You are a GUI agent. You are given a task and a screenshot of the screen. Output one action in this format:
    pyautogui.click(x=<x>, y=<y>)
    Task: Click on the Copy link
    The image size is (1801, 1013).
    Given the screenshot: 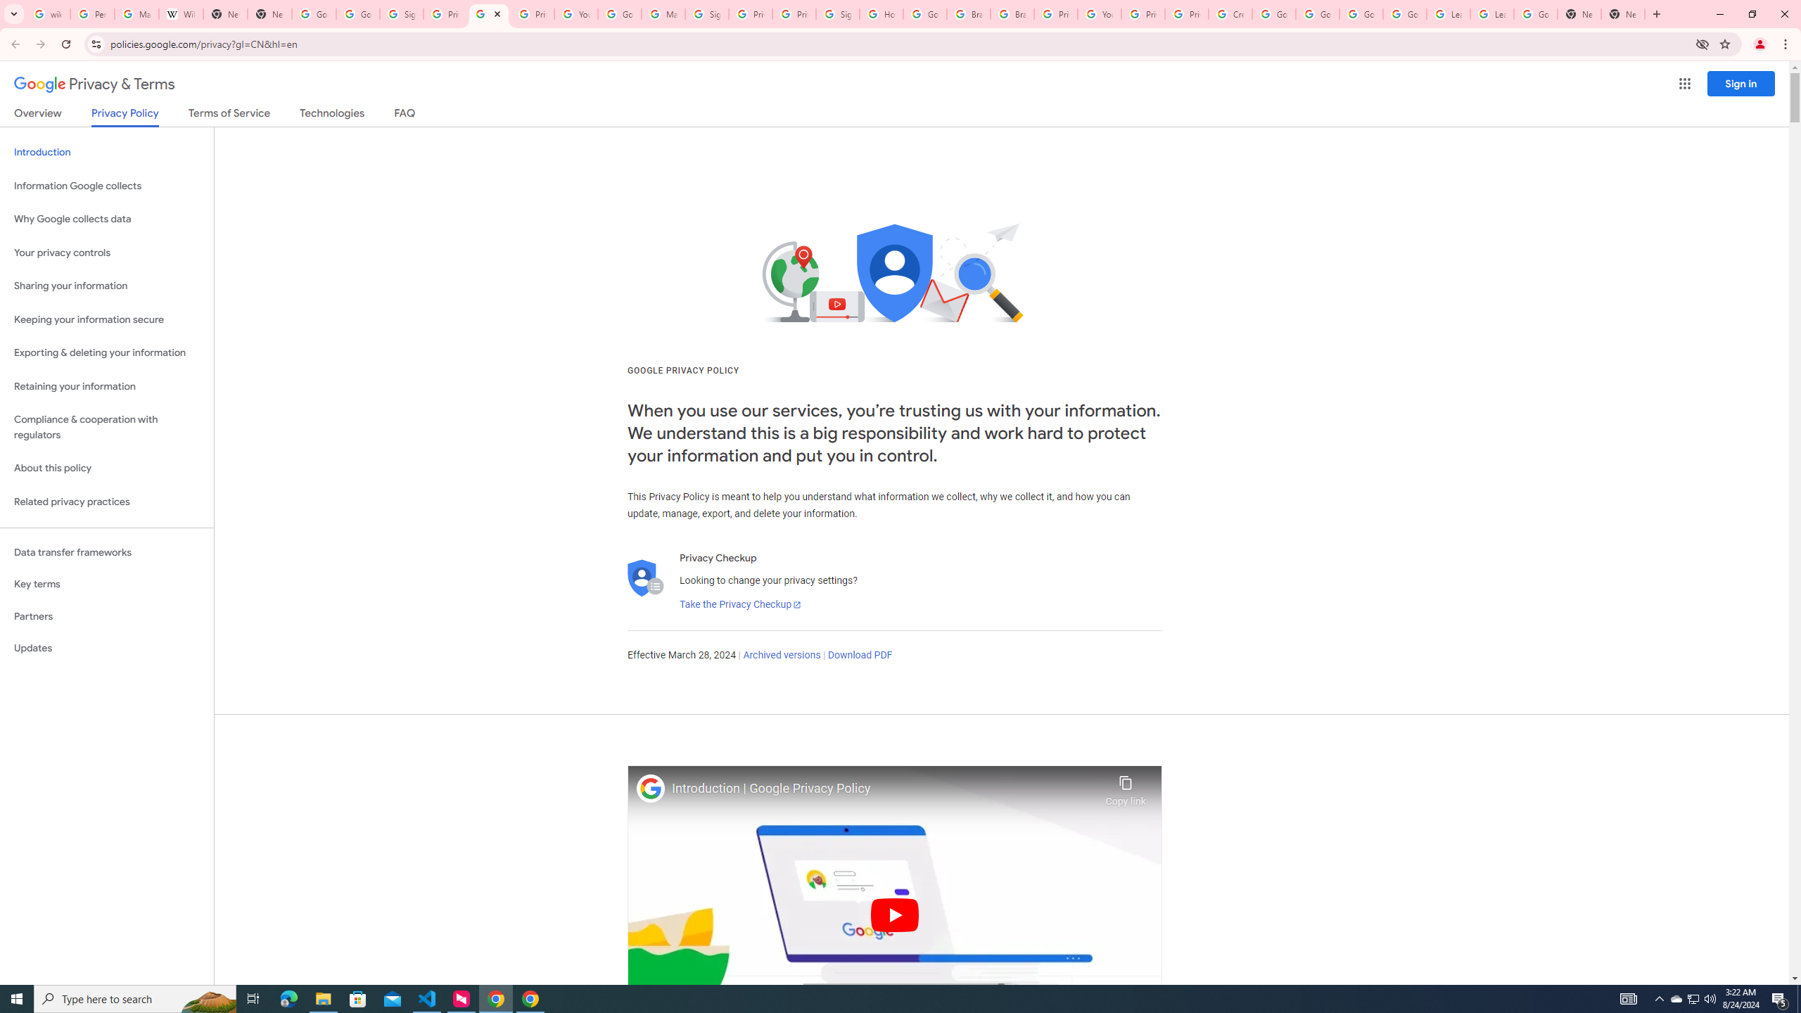 What is the action you would take?
    pyautogui.click(x=1126, y=787)
    